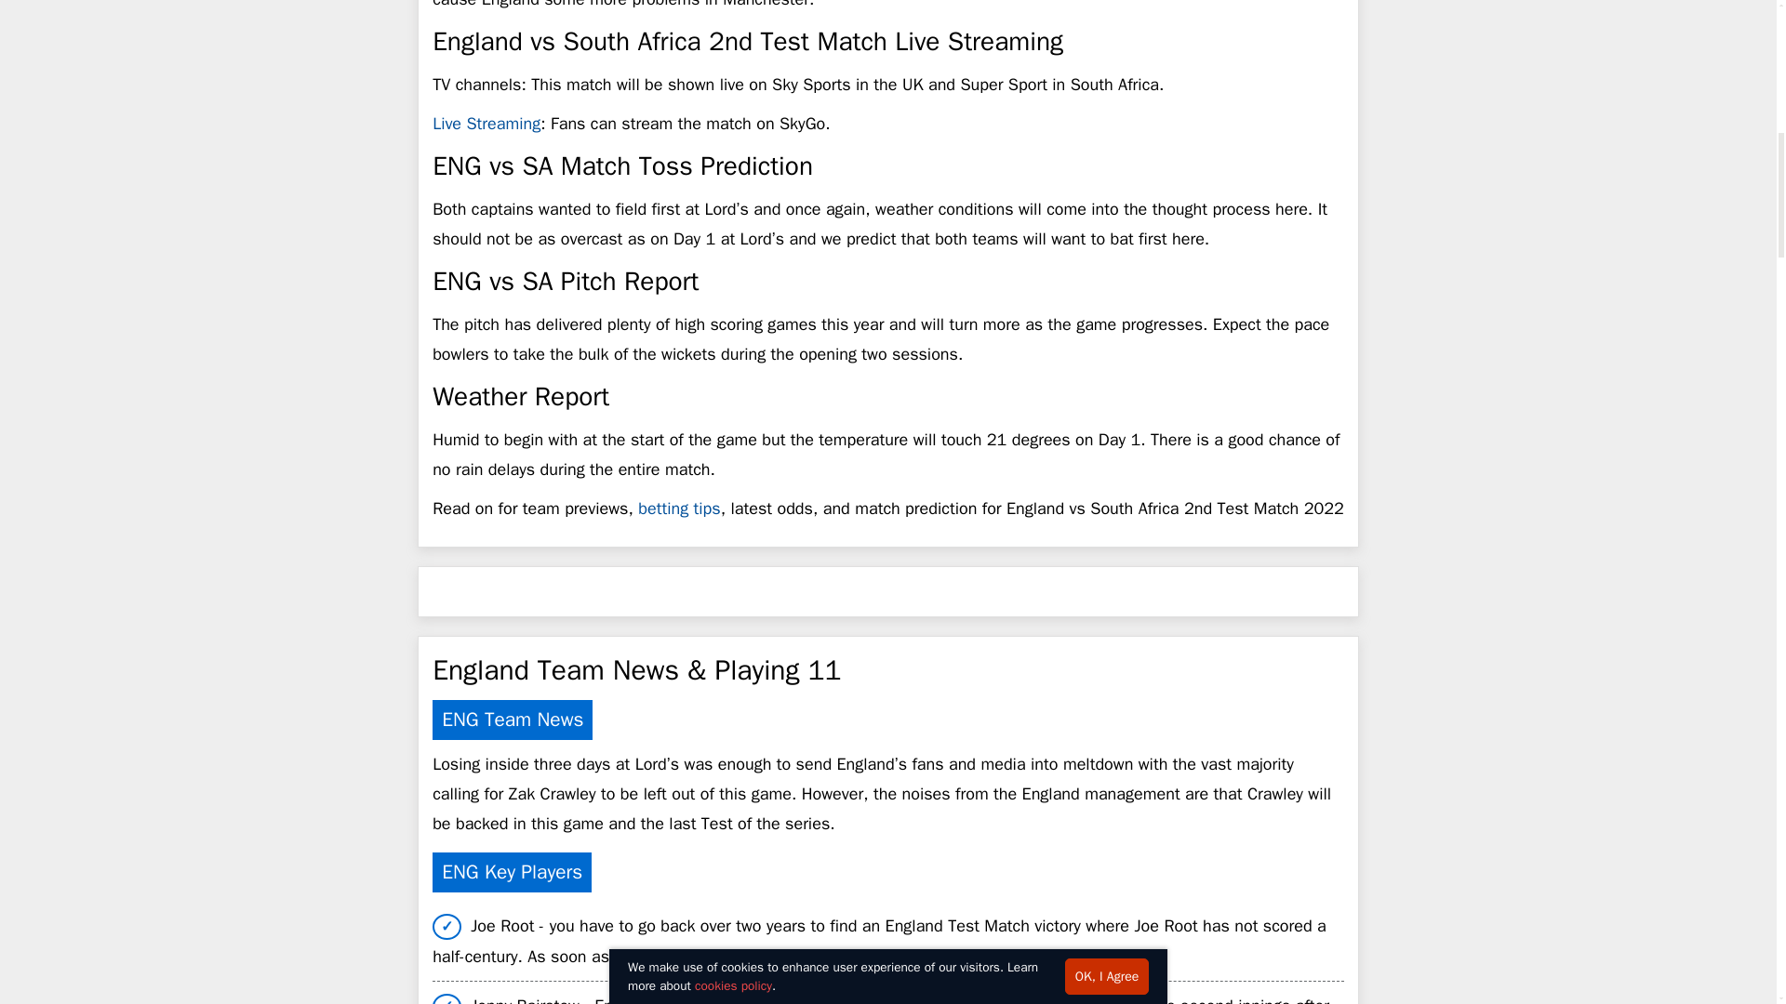 The height and width of the screenshot is (1004, 1786). Describe the element at coordinates (486, 123) in the screenshot. I see `Live Streaming` at that location.